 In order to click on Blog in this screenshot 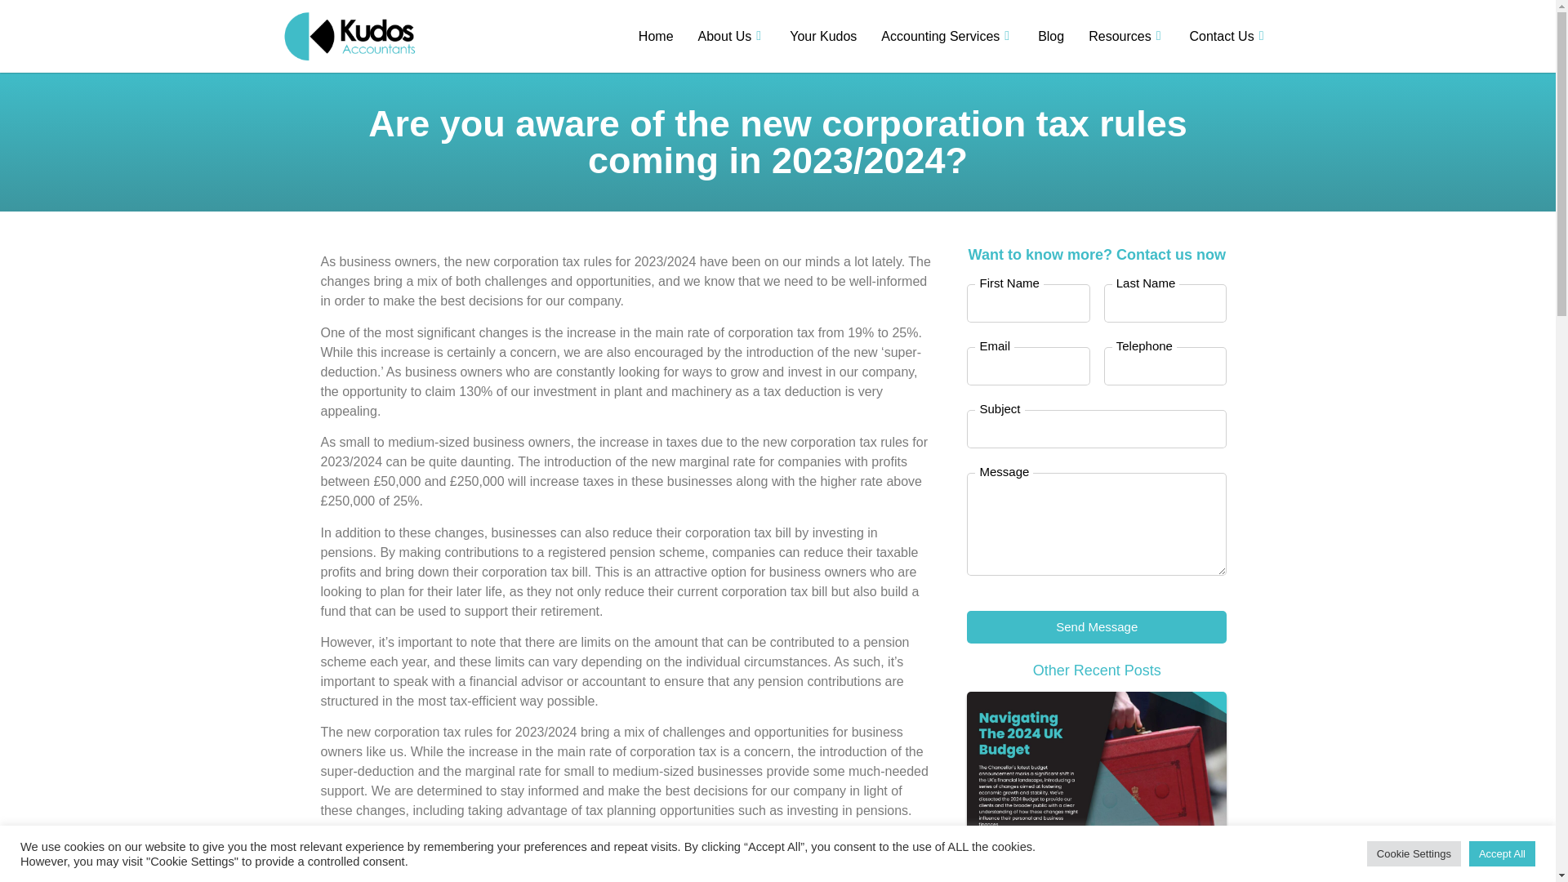, I will do `click(1050, 37)`.